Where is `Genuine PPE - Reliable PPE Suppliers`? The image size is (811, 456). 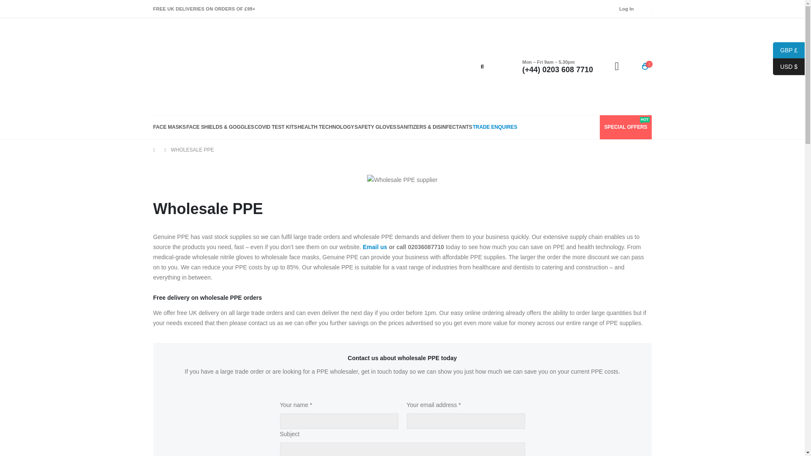 Genuine PPE - Reliable PPE Suppliers is located at coordinates (495, 127).